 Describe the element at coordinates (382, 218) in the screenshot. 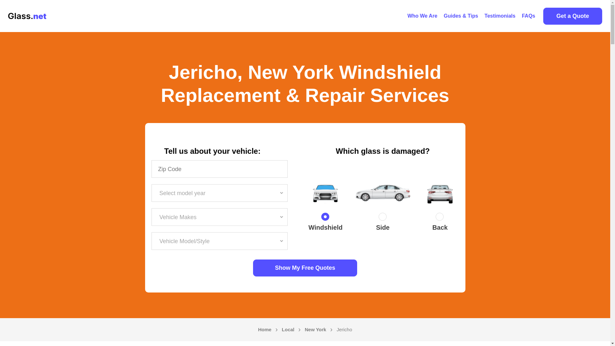

I see `side` at that location.